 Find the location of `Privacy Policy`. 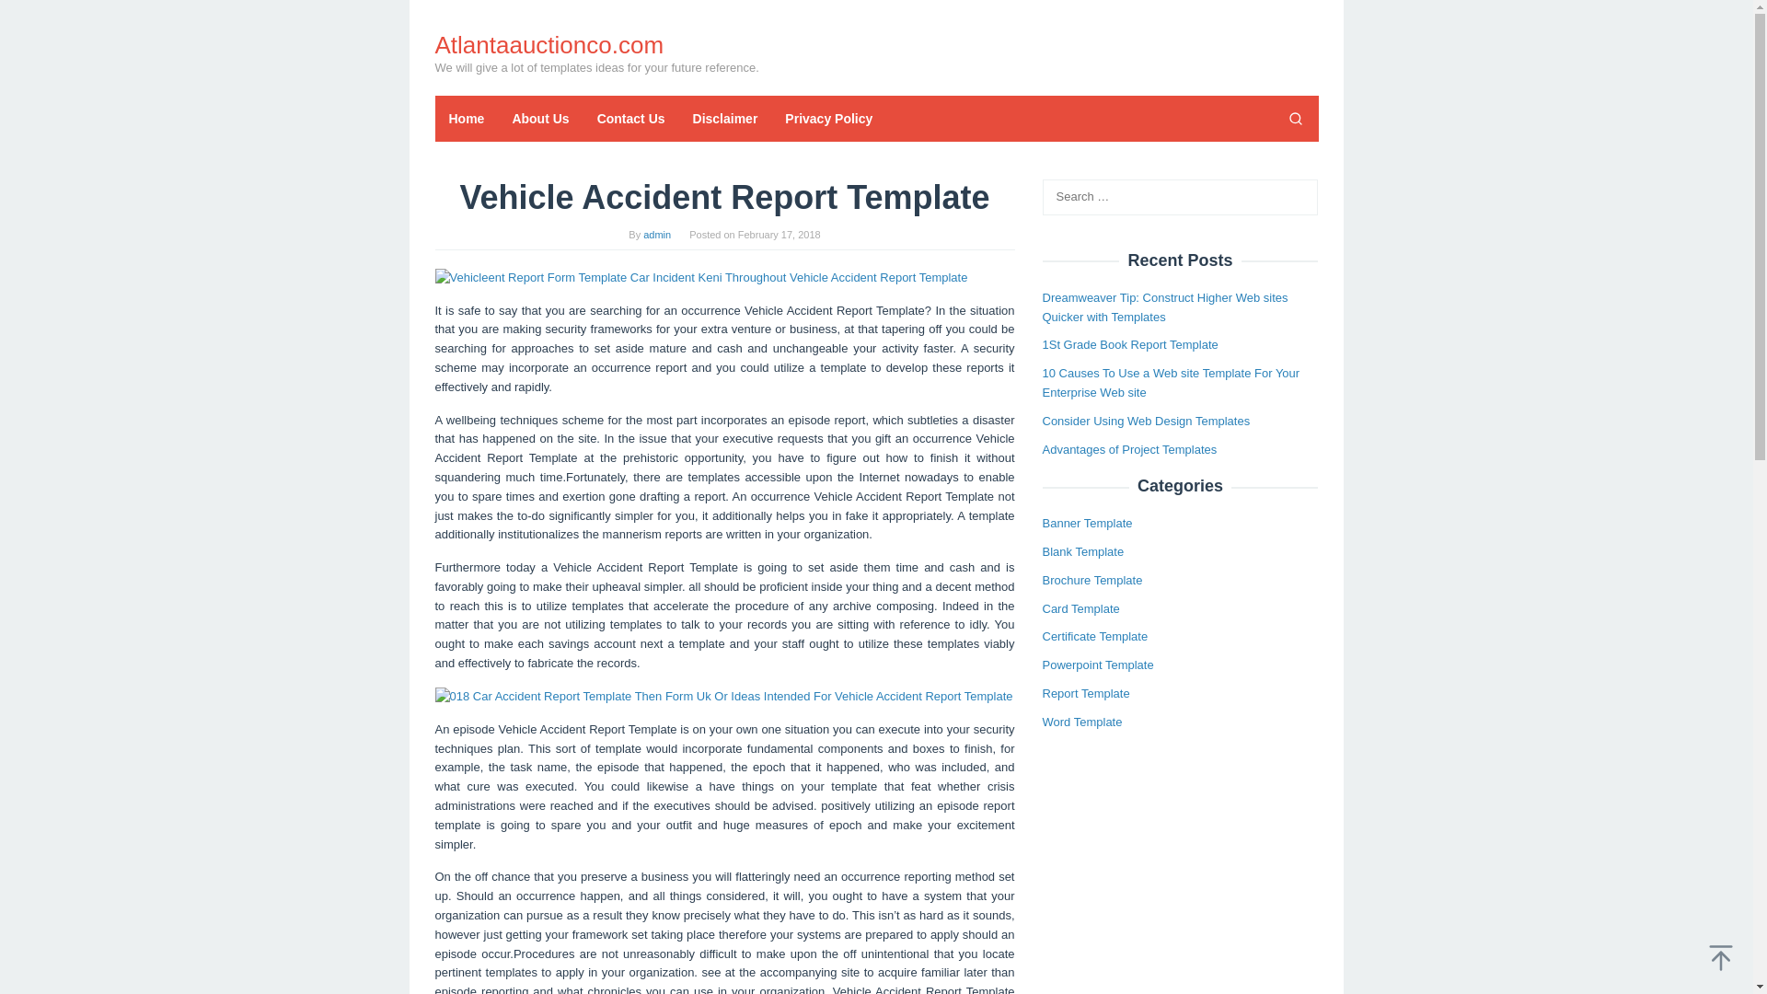

Privacy Policy is located at coordinates (828, 118).